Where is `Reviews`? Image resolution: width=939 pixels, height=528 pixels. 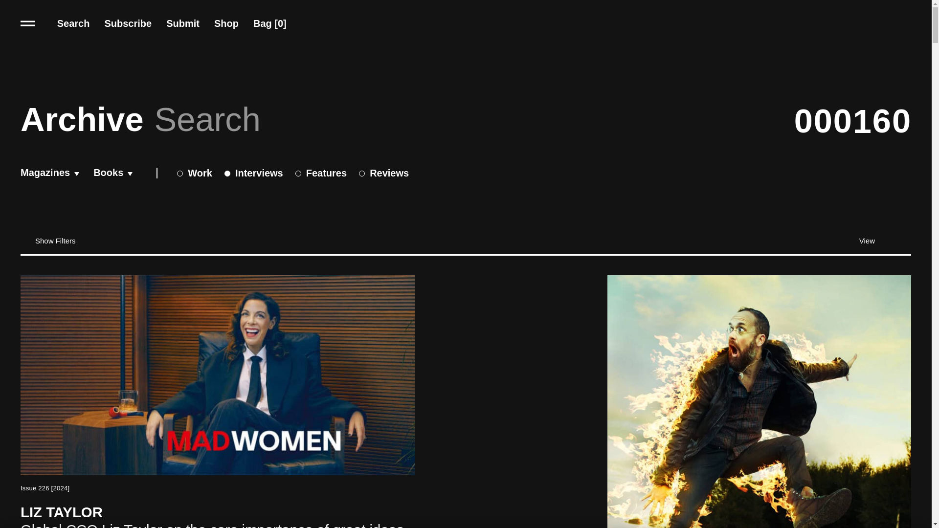 Reviews is located at coordinates (389, 173).